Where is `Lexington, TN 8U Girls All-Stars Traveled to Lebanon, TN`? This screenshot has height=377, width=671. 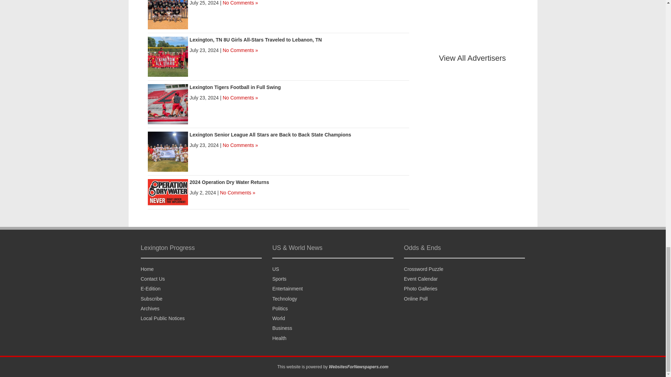 Lexington, TN 8U Girls All-Stars Traveled to Lebanon, TN is located at coordinates (168, 56).